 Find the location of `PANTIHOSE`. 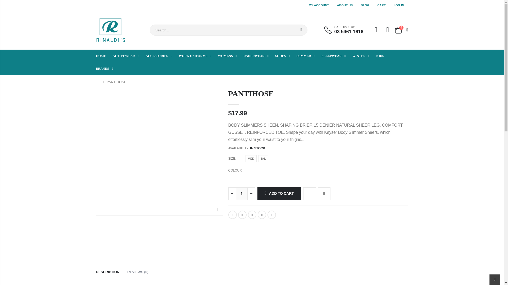

PANTIHOSE is located at coordinates (262, 215).